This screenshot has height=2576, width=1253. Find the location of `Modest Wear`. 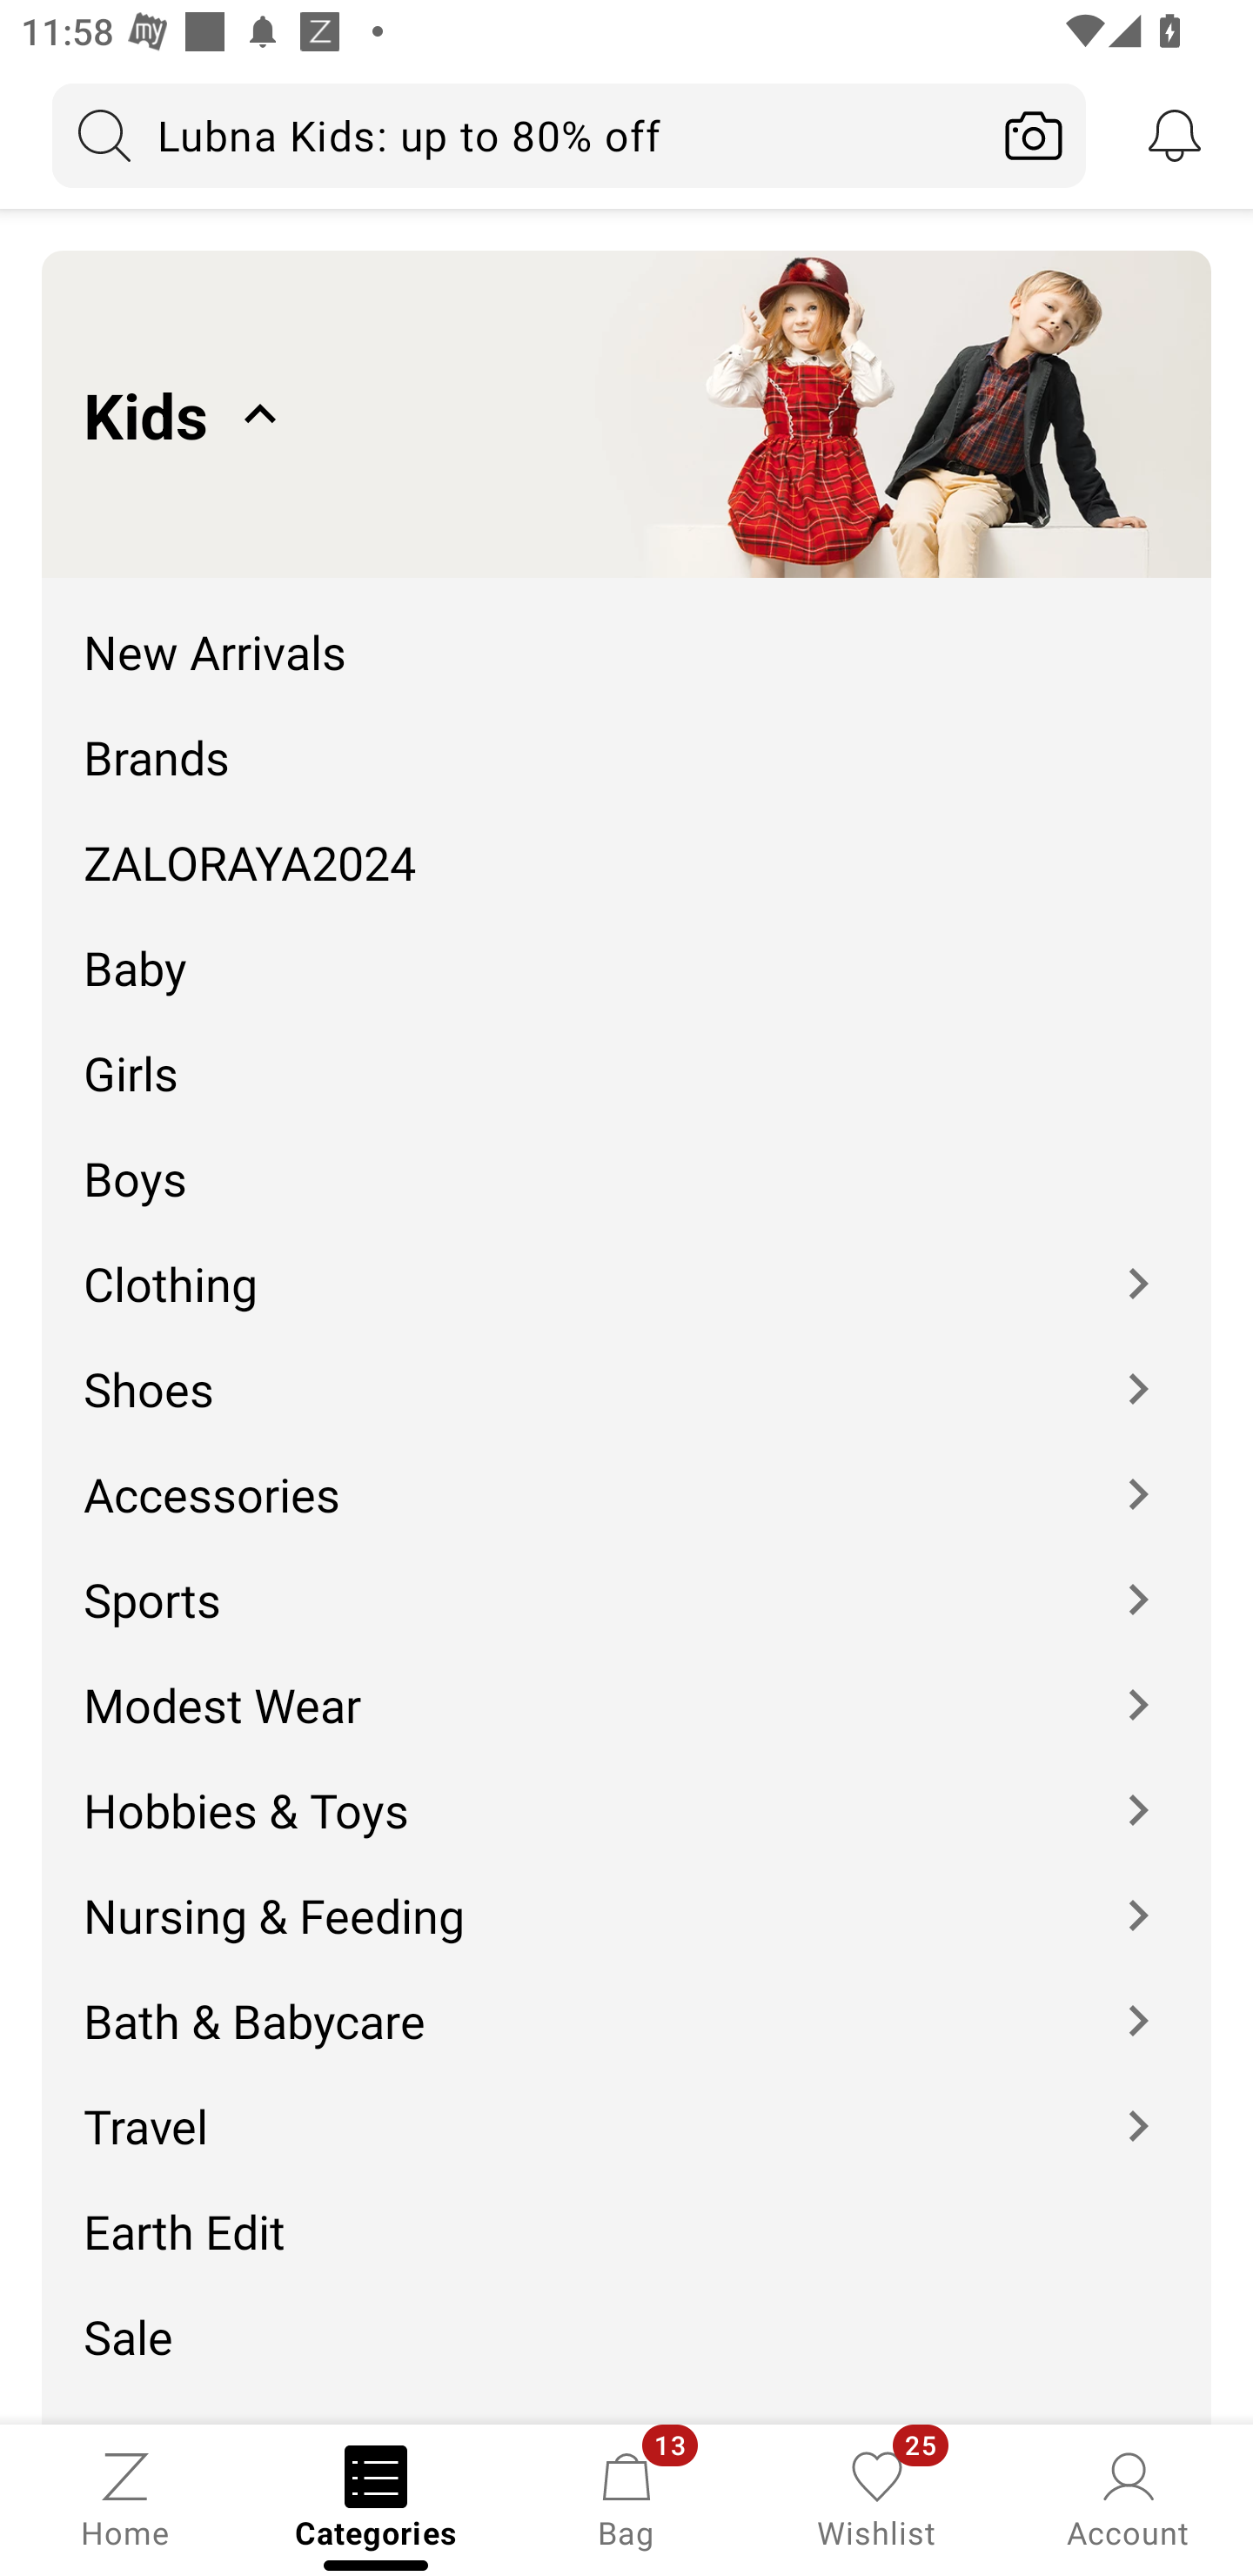

Modest Wear is located at coordinates (626, 1683).